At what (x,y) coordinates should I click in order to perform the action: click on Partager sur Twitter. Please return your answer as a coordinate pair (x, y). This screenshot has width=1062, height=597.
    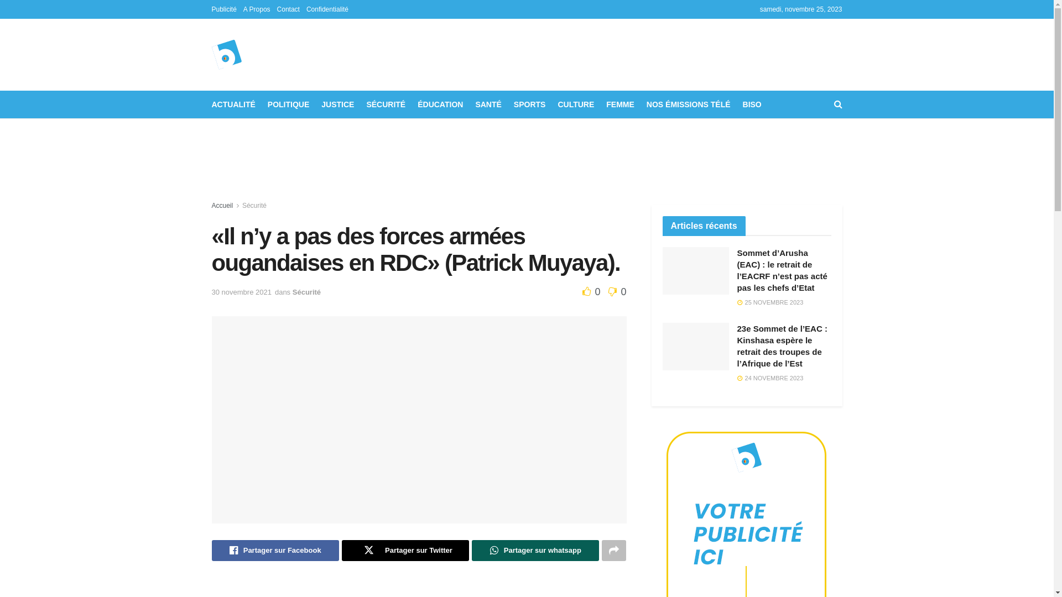
    Looking at the image, I should click on (405, 551).